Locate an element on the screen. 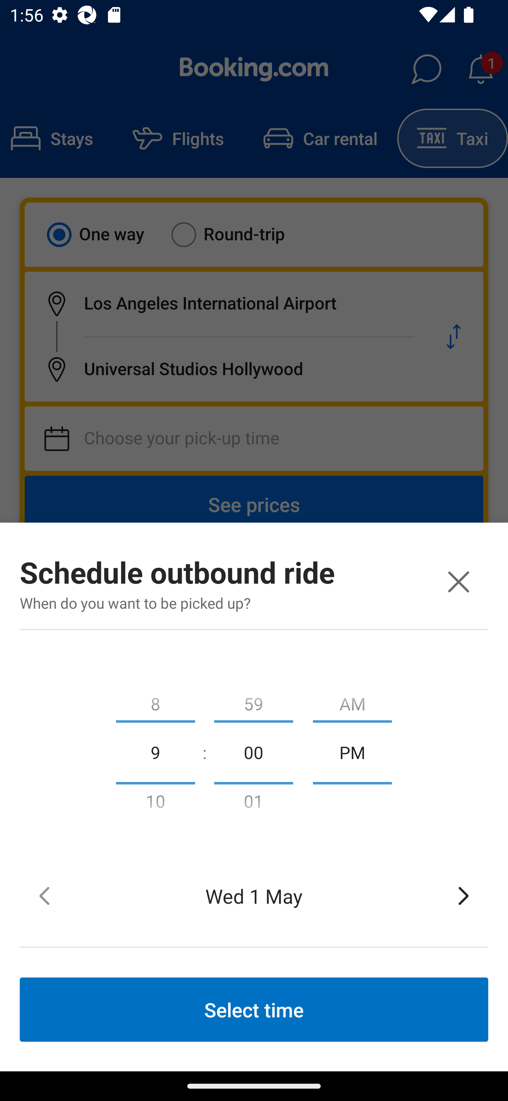 Image resolution: width=508 pixels, height=1101 pixels. 8 is located at coordinates (155, 701).